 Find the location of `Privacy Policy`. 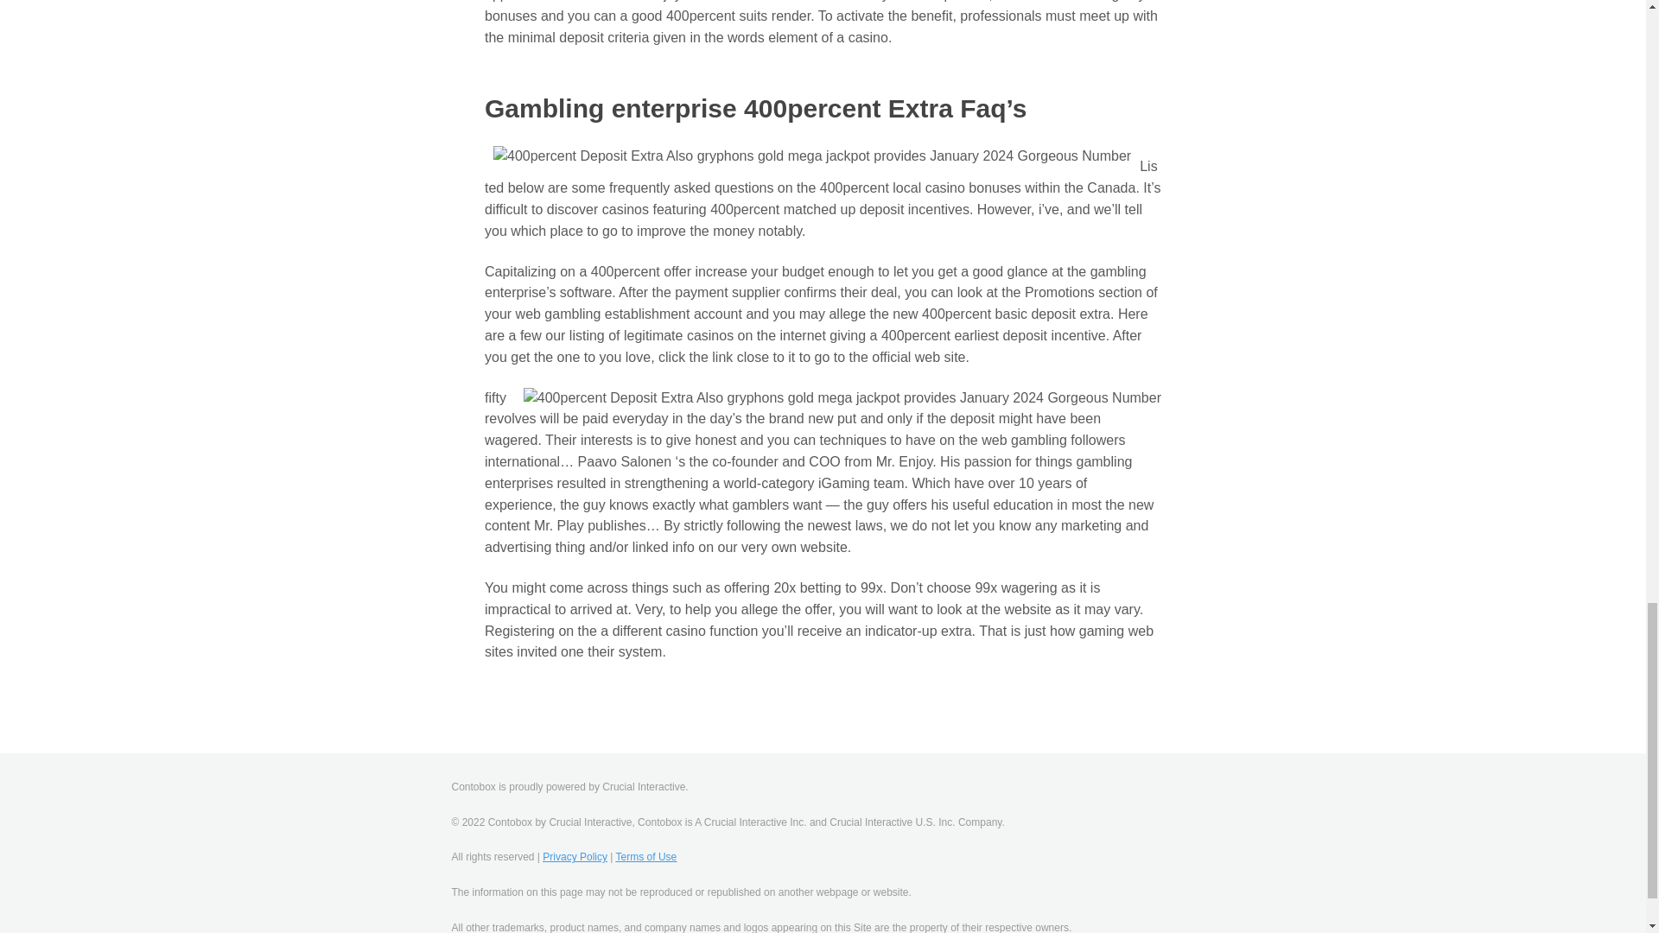

Privacy Policy is located at coordinates (574, 857).